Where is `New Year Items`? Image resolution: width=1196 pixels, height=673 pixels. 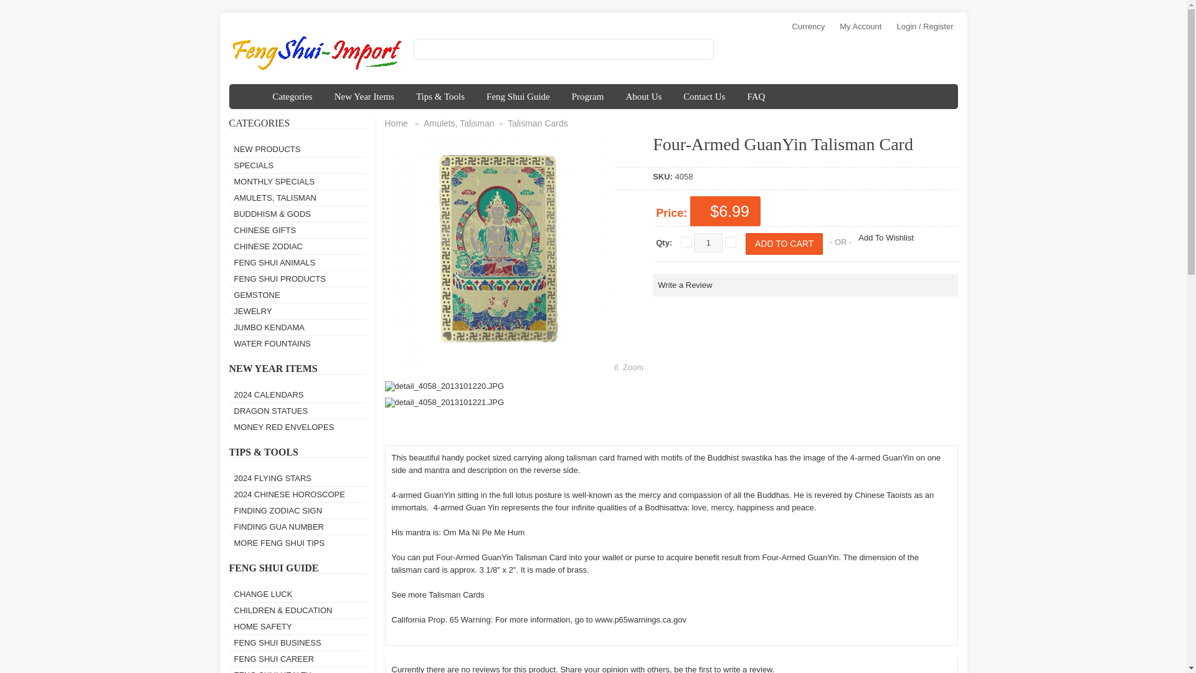 New Year Items is located at coordinates (364, 96).